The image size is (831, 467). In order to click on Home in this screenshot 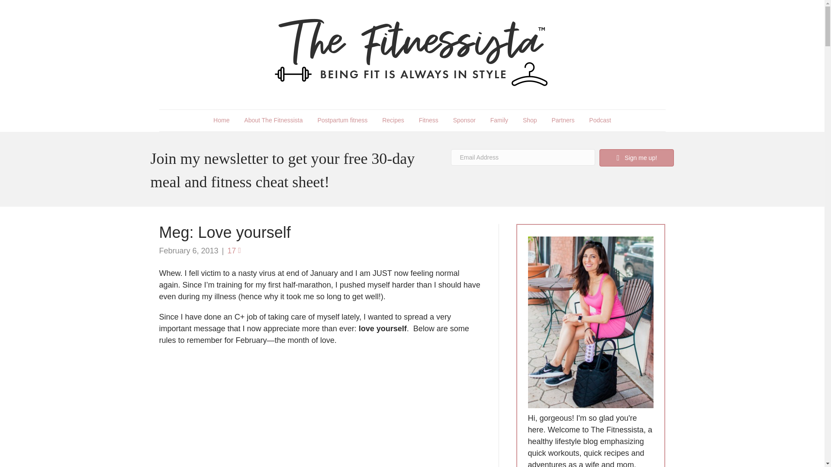, I will do `click(222, 120)`.